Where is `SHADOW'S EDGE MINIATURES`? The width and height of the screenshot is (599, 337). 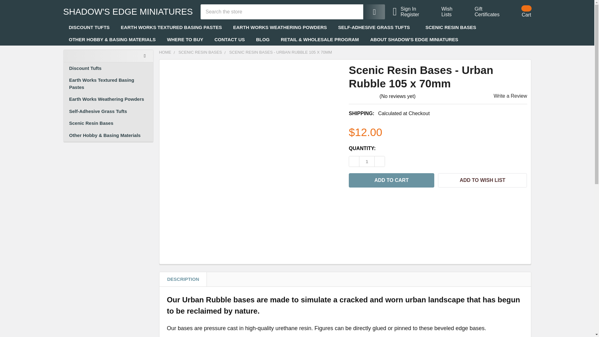 SHADOW'S EDGE MINIATURES is located at coordinates (128, 25).